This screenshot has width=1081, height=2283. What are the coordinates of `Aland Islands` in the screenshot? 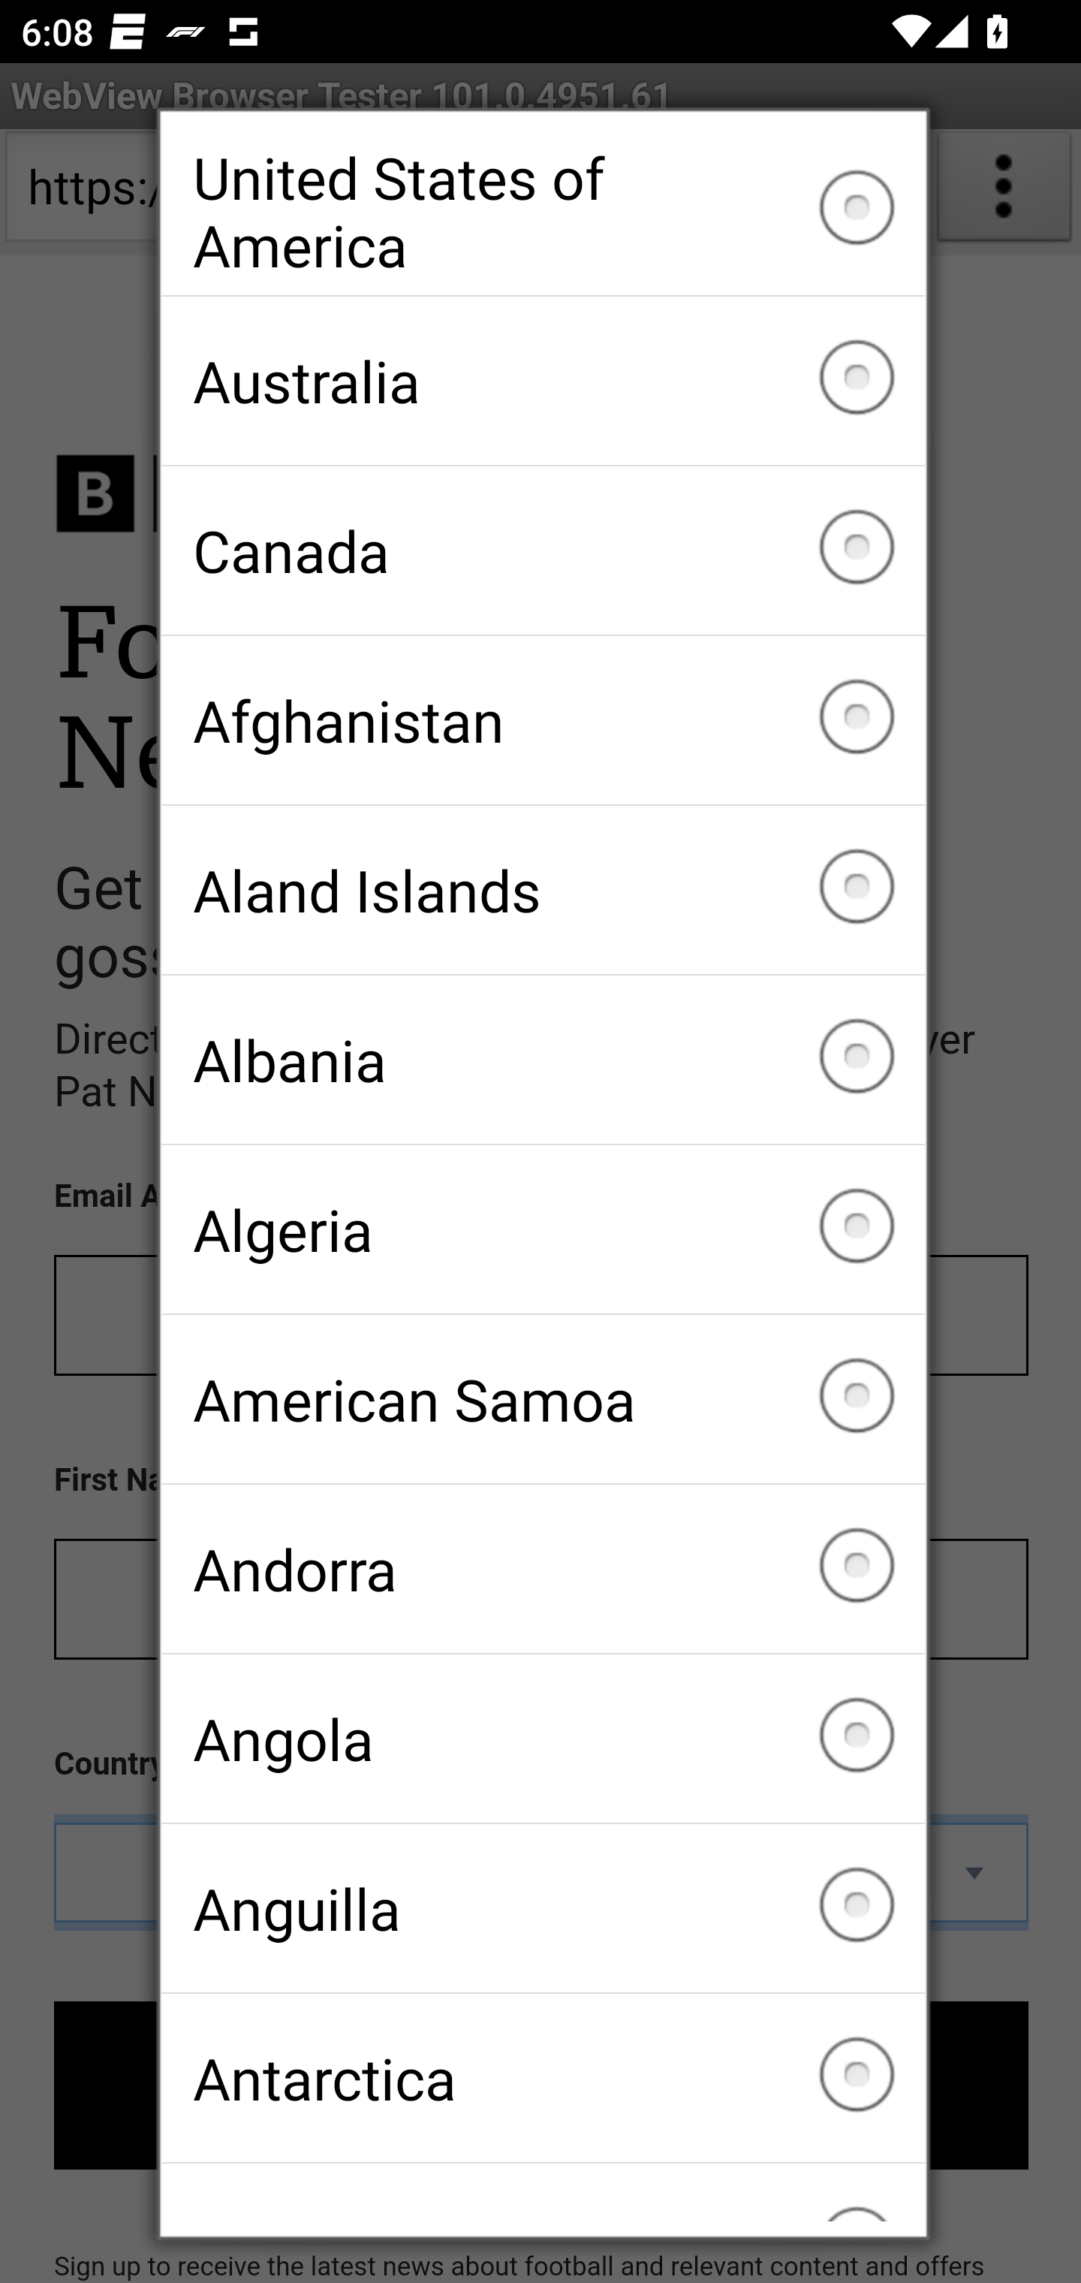 It's located at (543, 891).